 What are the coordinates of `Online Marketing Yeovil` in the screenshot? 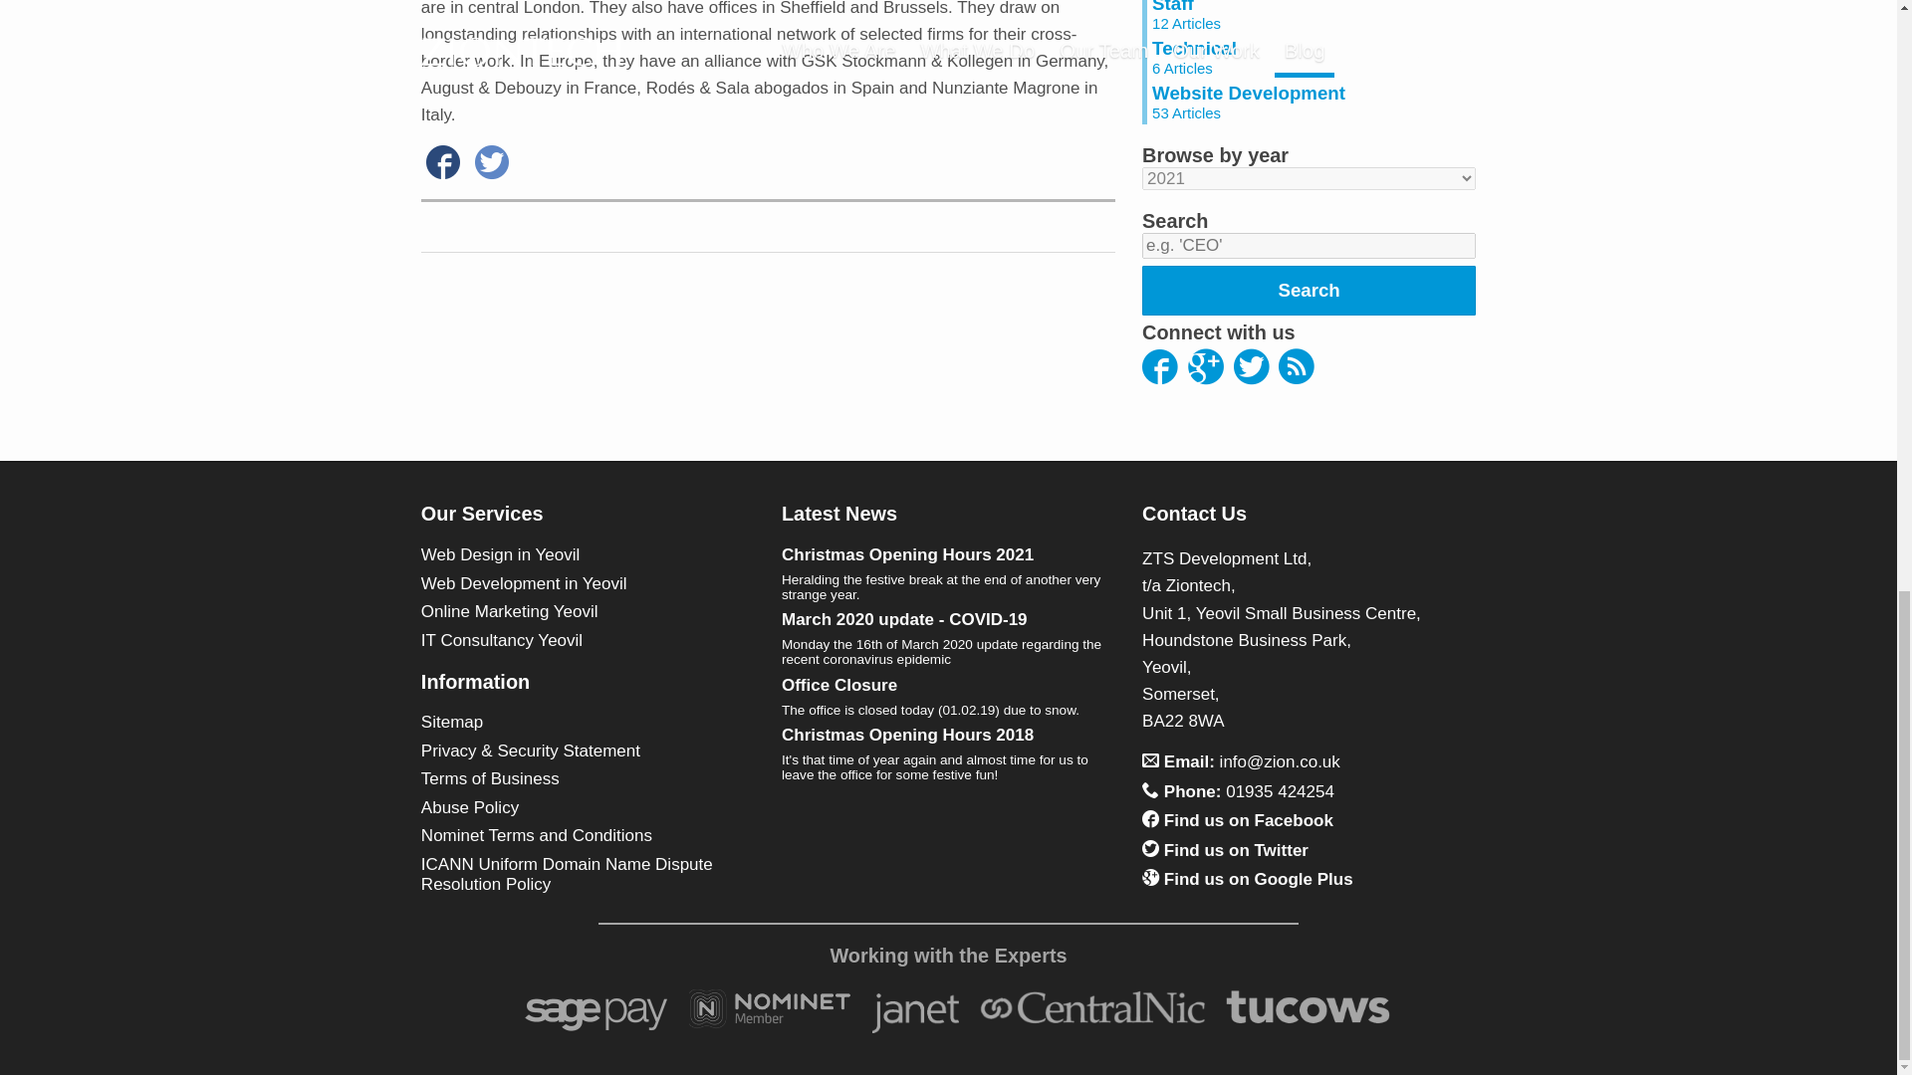 It's located at (588, 555).